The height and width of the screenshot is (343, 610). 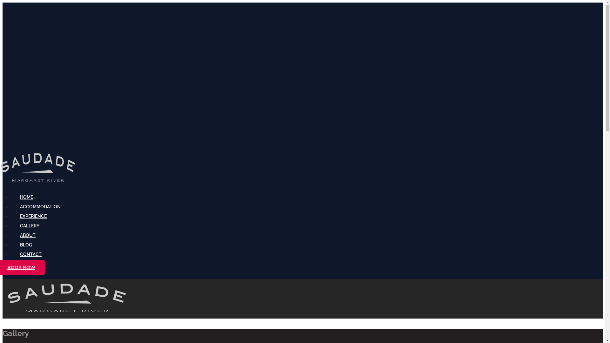 What do you see at coordinates (27, 197) in the screenshot?
I see `HOME` at bounding box center [27, 197].